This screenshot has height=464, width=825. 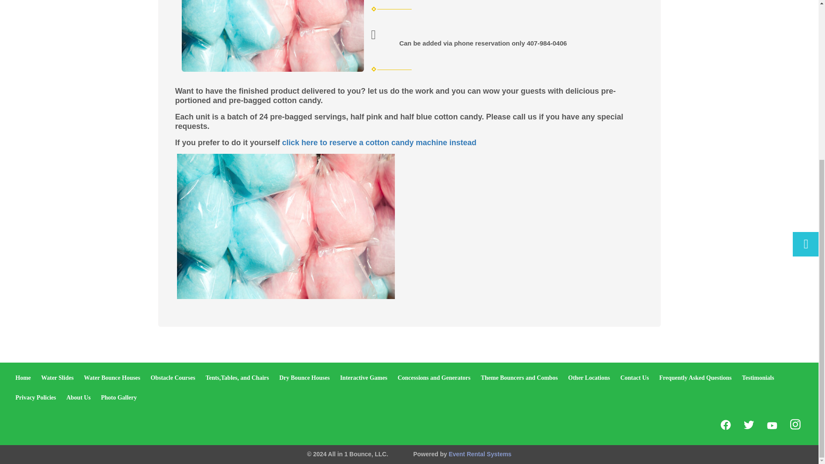 I want to click on Obstacle Courses, so click(x=173, y=377).